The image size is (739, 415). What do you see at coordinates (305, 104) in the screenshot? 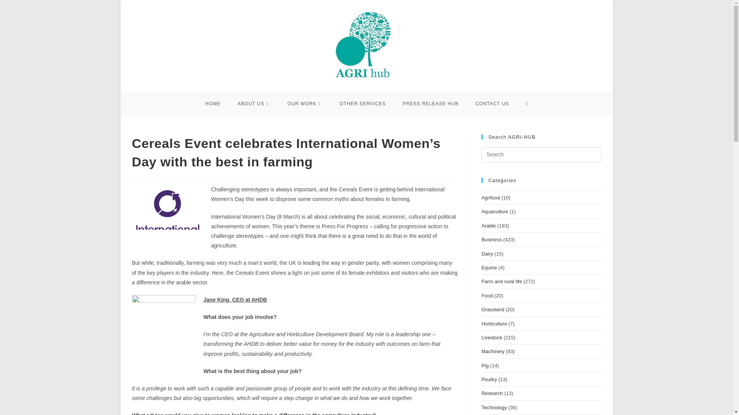
I see `OUR WORK` at bounding box center [305, 104].